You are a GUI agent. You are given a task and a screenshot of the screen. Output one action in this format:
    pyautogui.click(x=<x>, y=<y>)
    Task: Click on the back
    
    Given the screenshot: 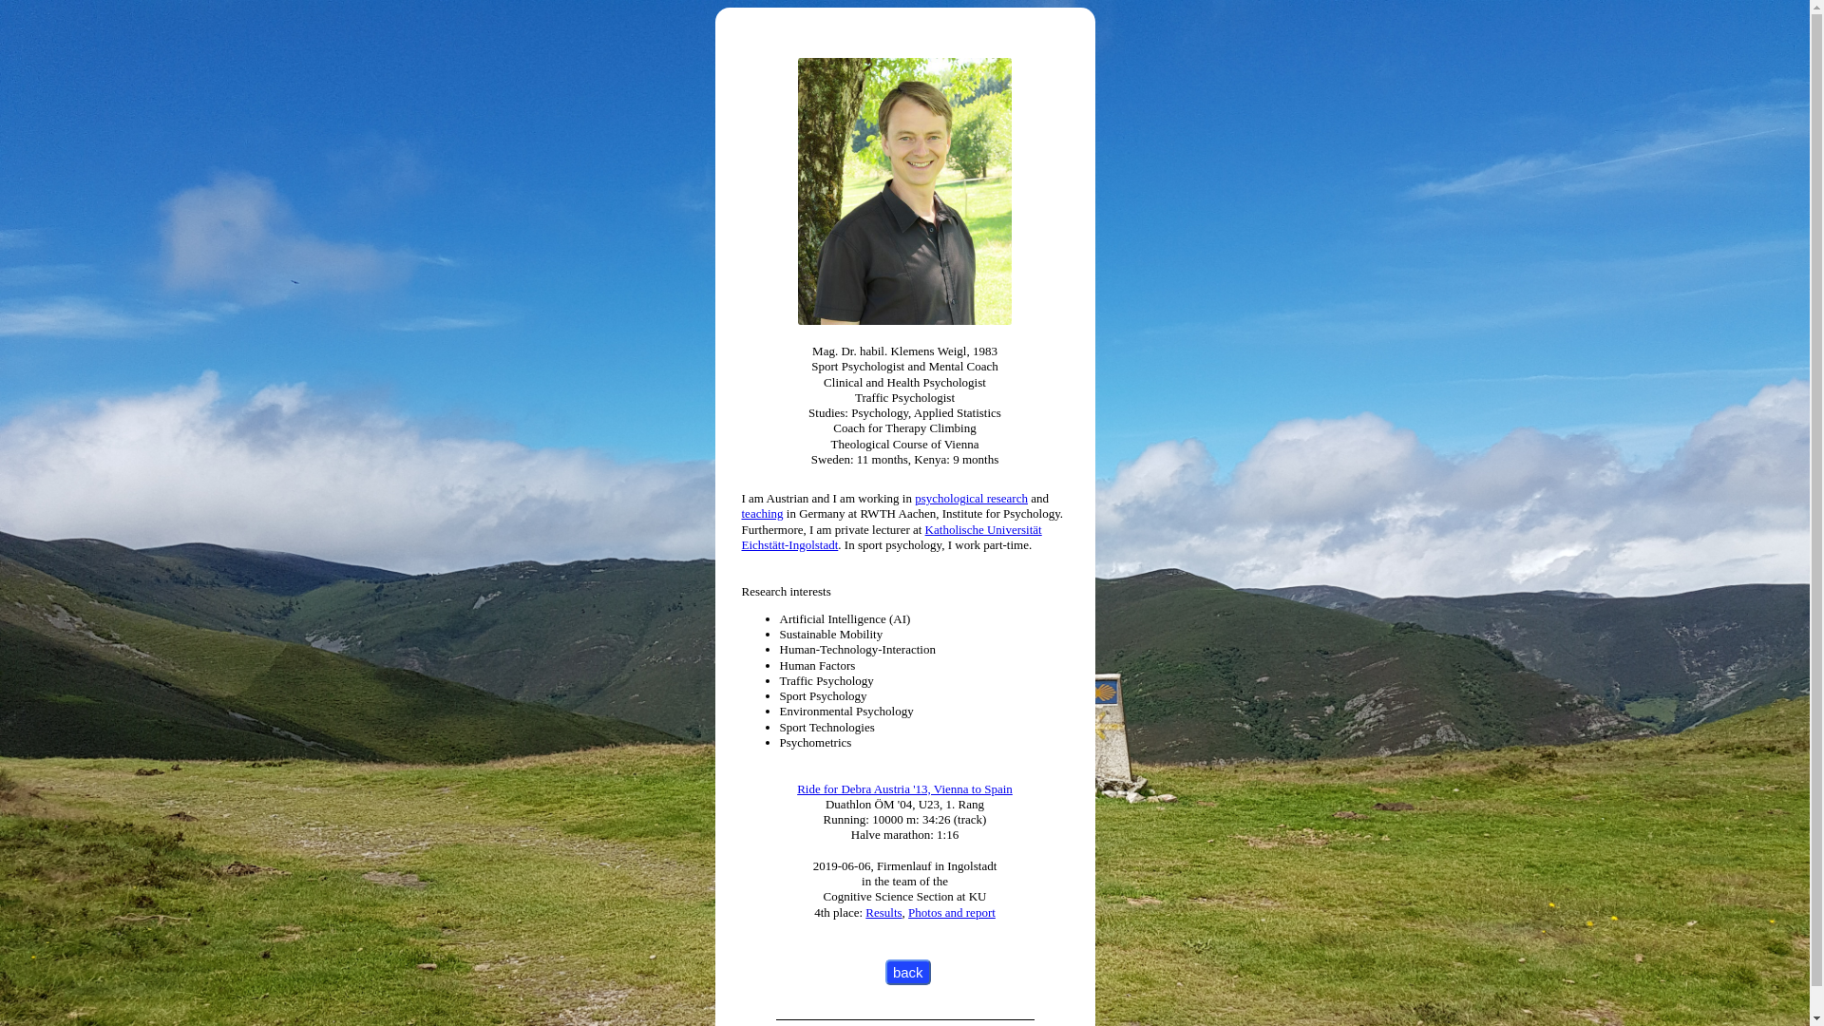 What is the action you would take?
    pyautogui.click(x=908, y=973)
    